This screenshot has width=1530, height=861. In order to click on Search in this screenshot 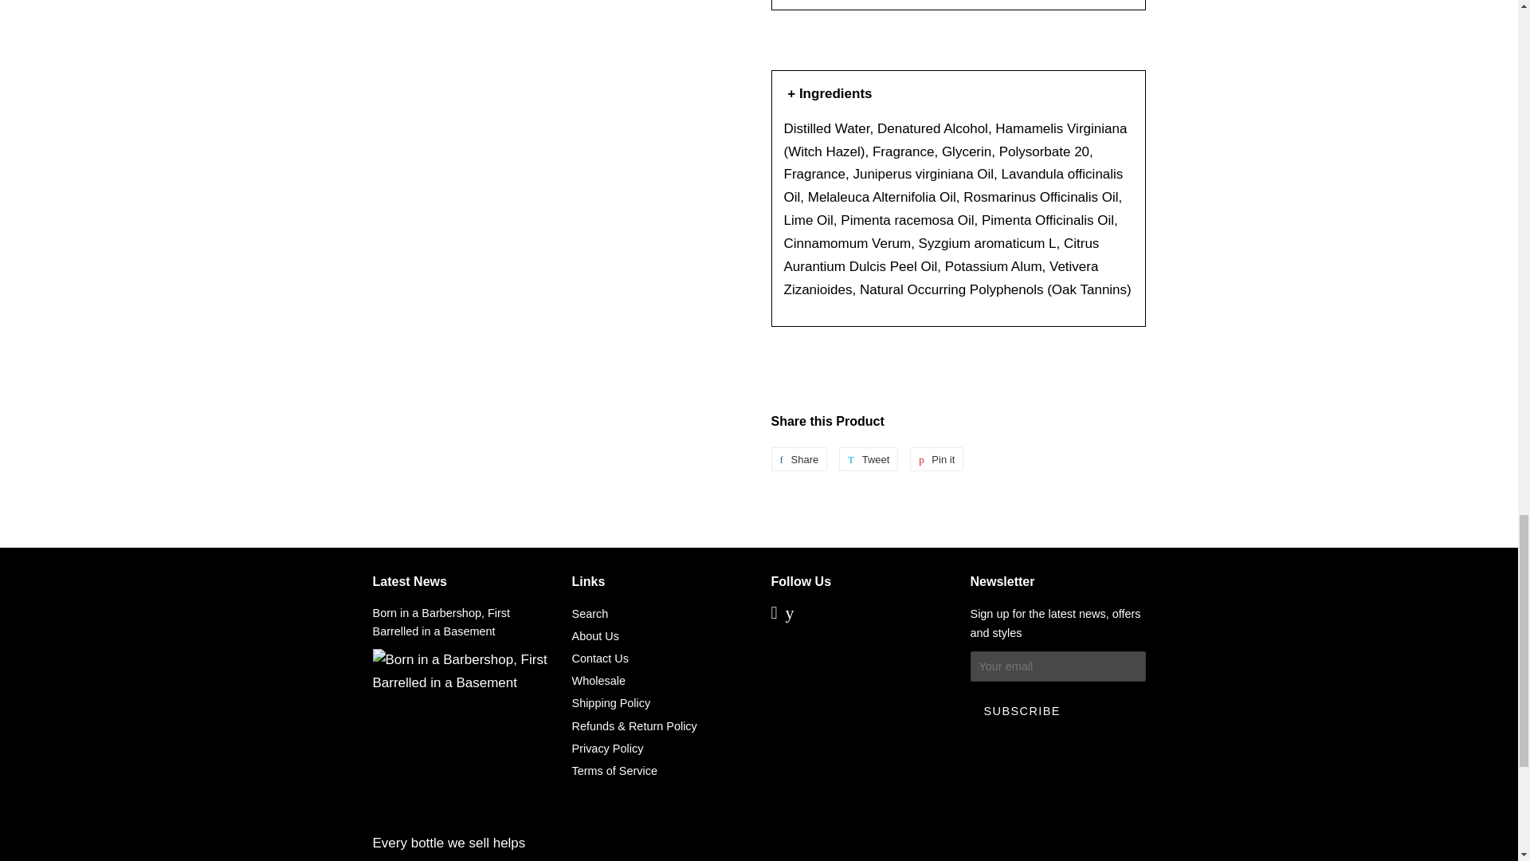, I will do `click(590, 614)`.